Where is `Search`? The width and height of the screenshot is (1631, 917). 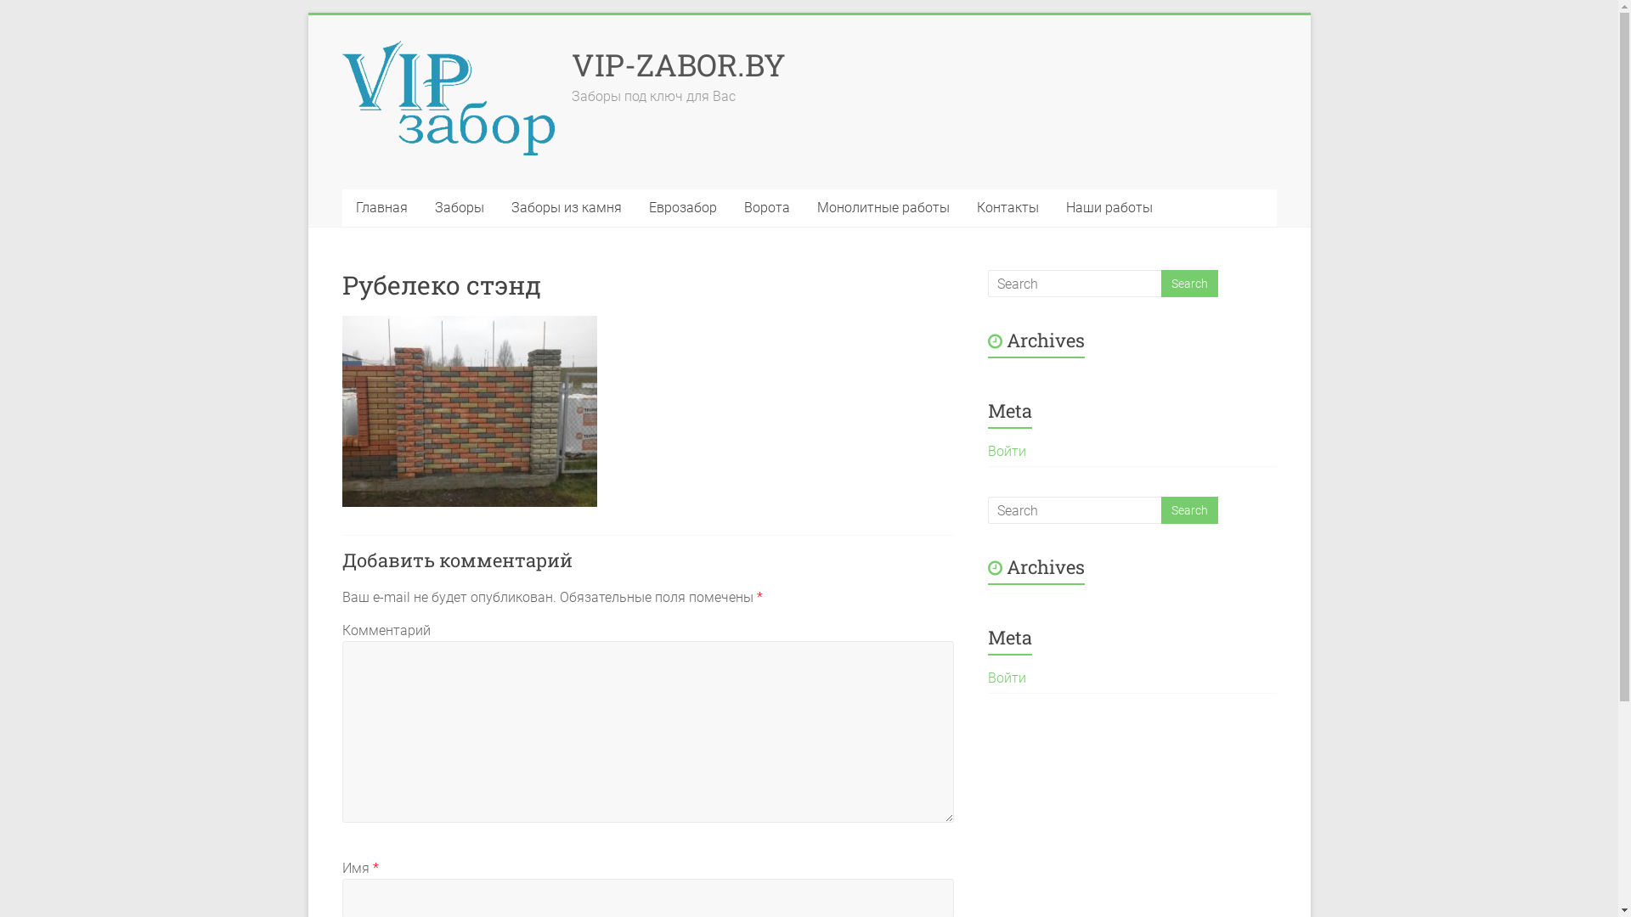
Search is located at coordinates (1189, 284).